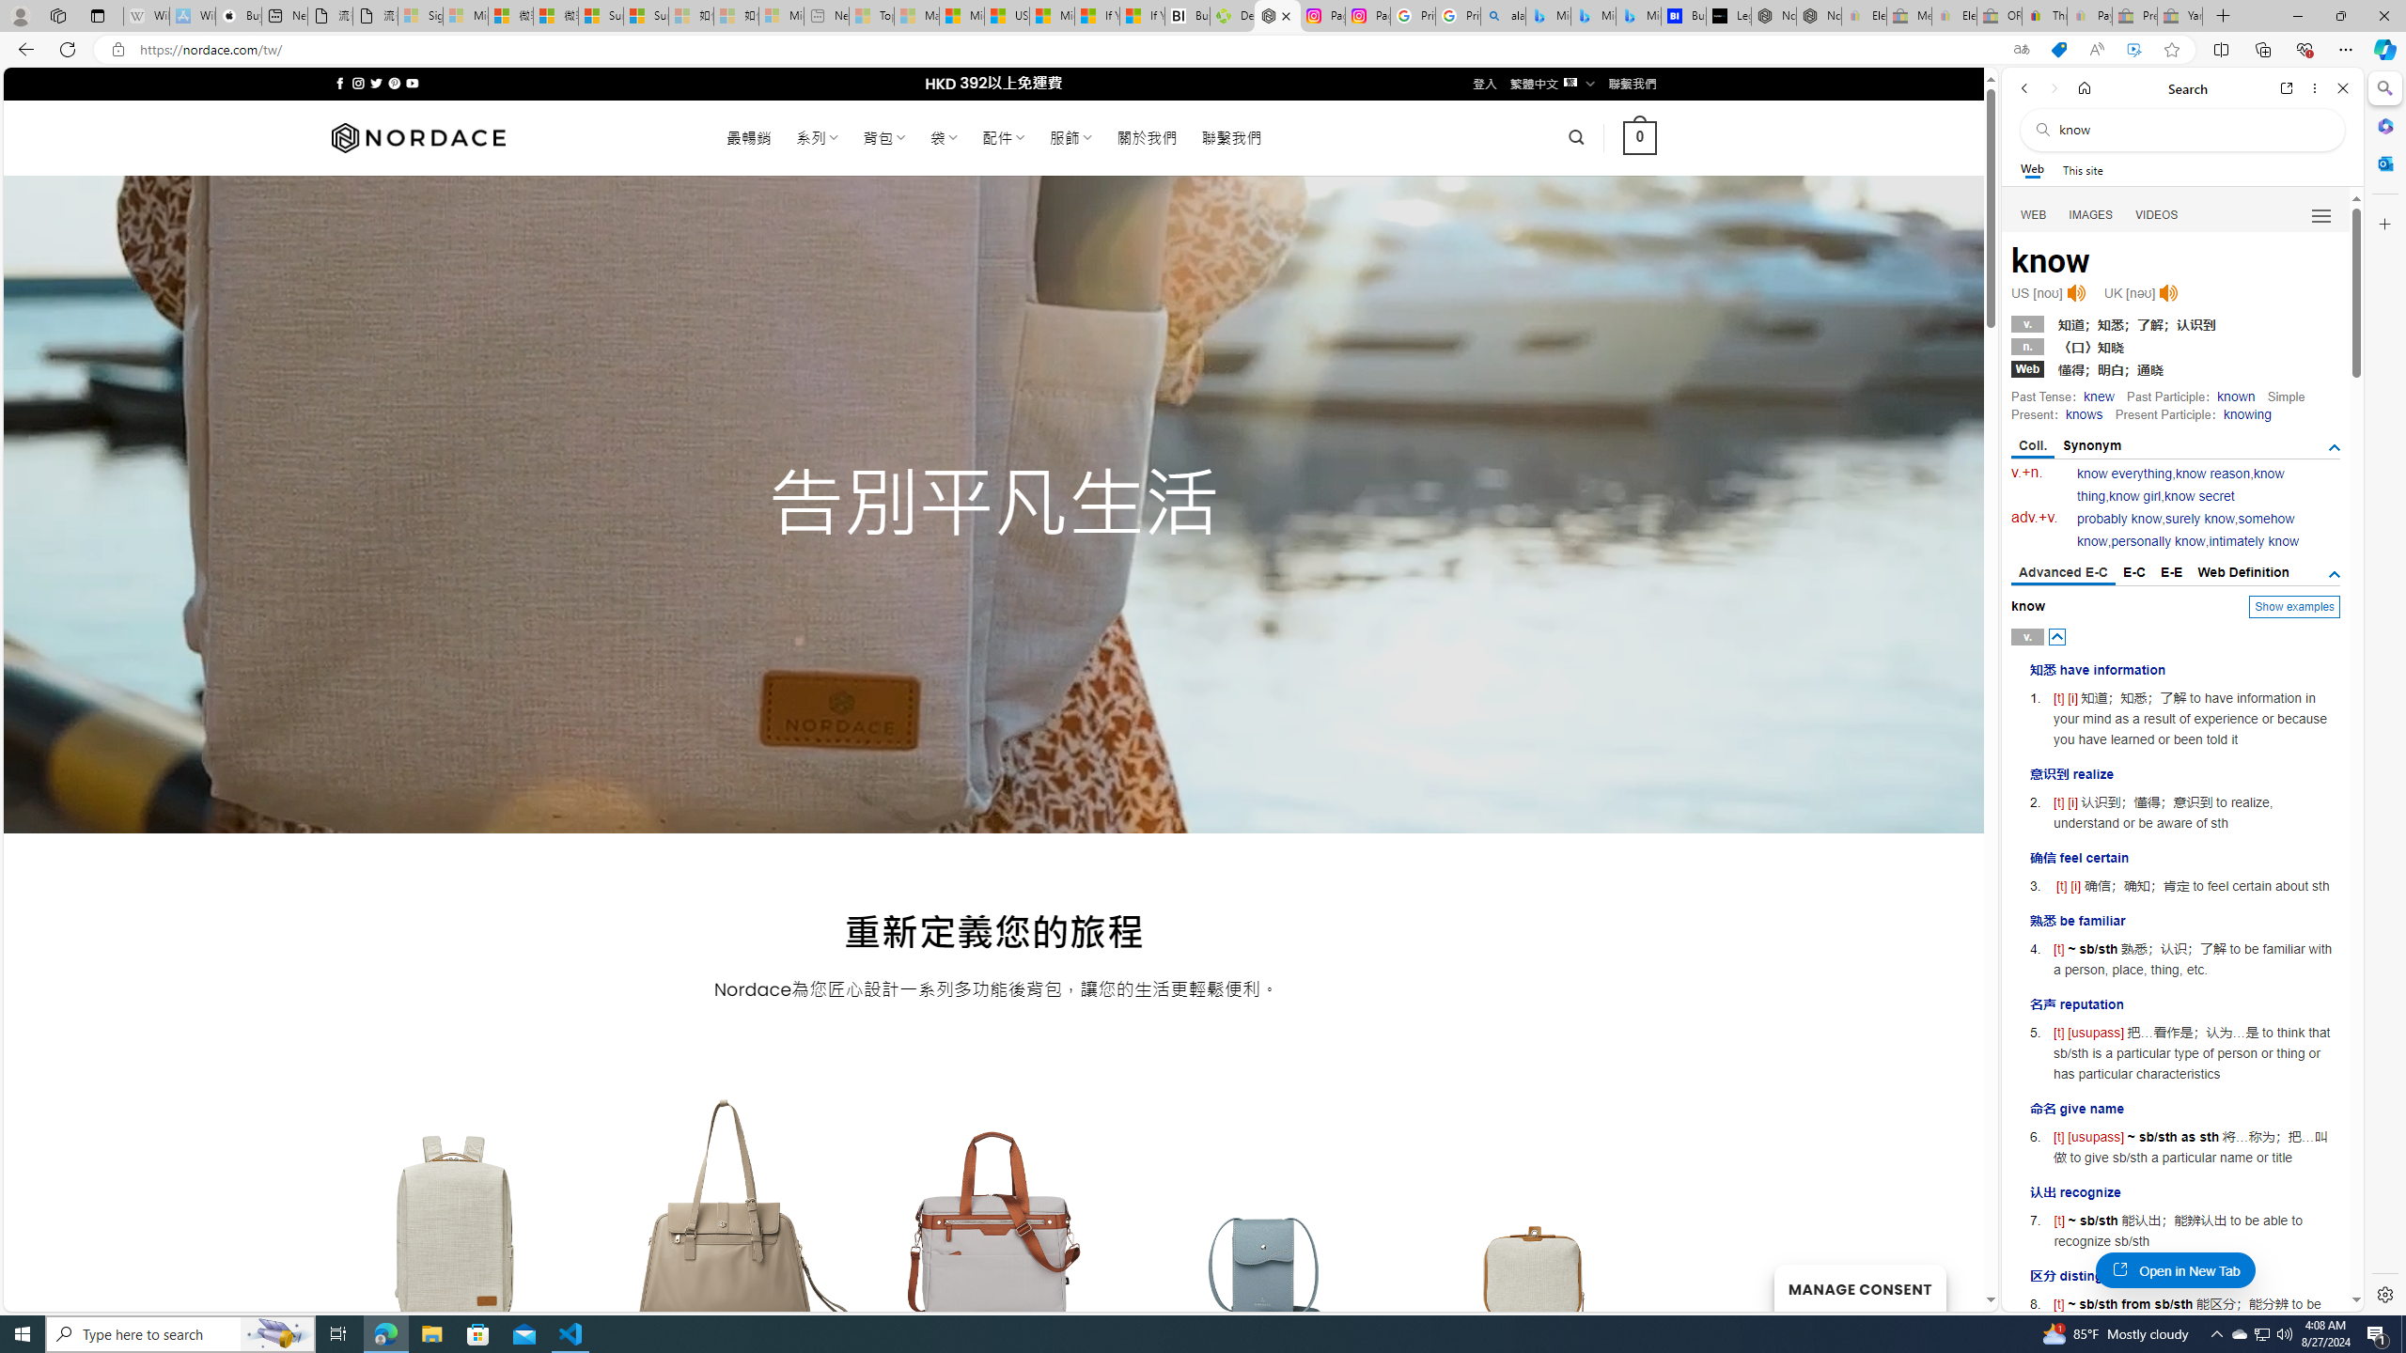  What do you see at coordinates (2034, 215) in the screenshot?
I see `WEB` at bounding box center [2034, 215].